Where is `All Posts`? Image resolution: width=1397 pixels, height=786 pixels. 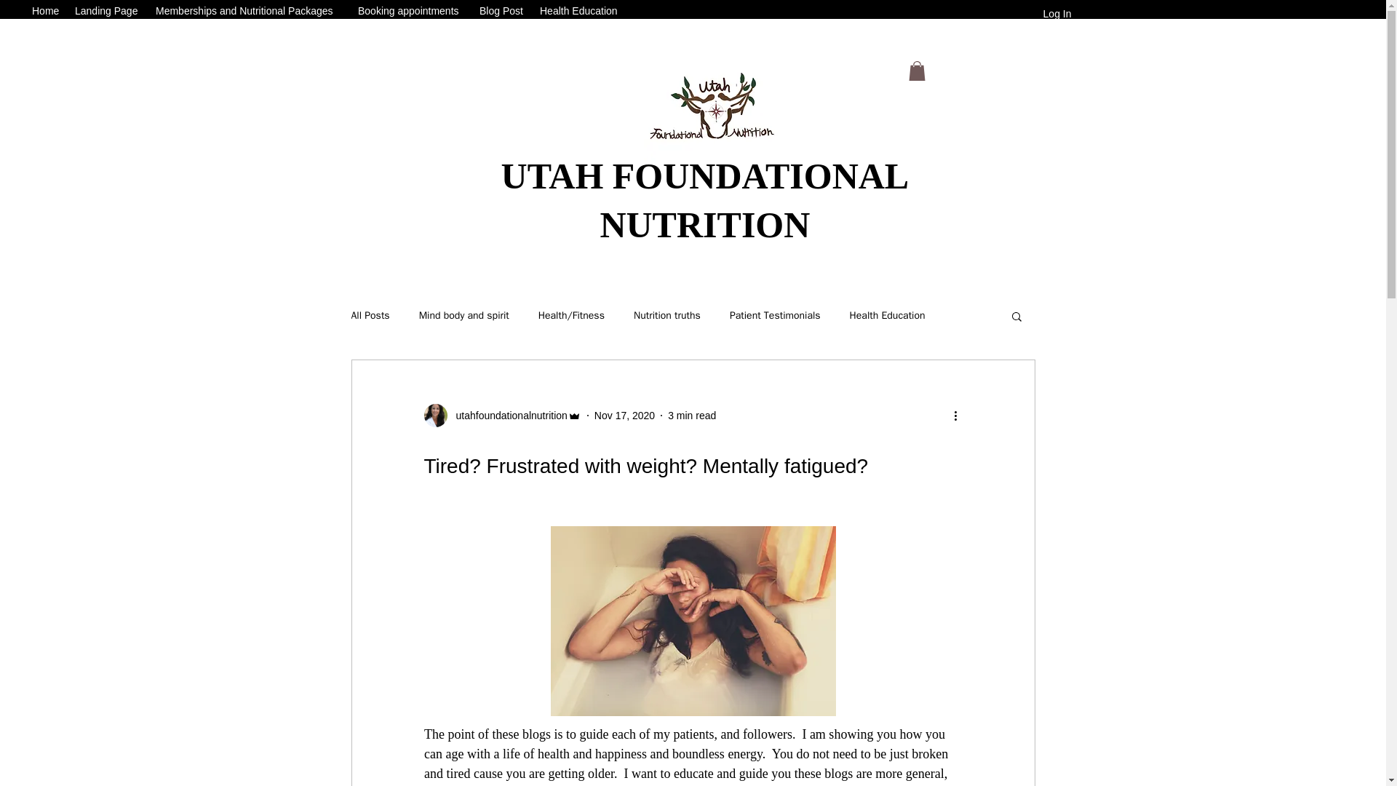
All Posts is located at coordinates (370, 316).